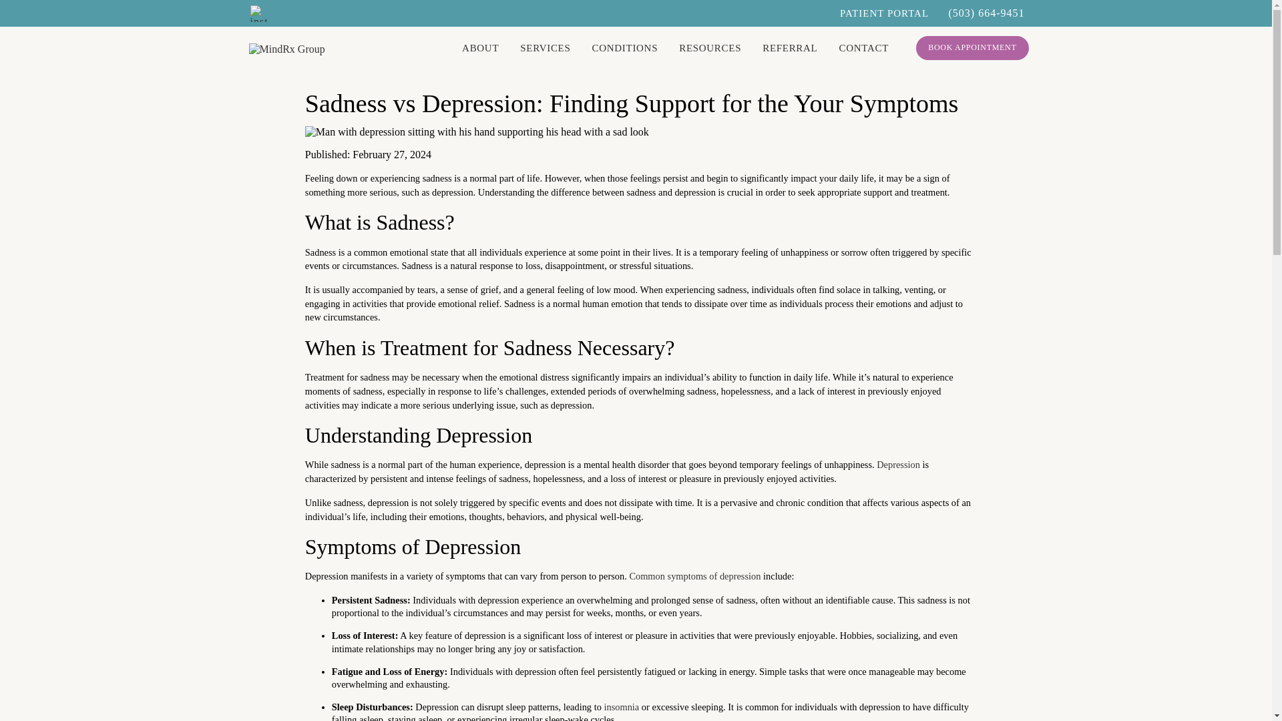  I want to click on BOOK APPOINTMENT, so click(972, 47).